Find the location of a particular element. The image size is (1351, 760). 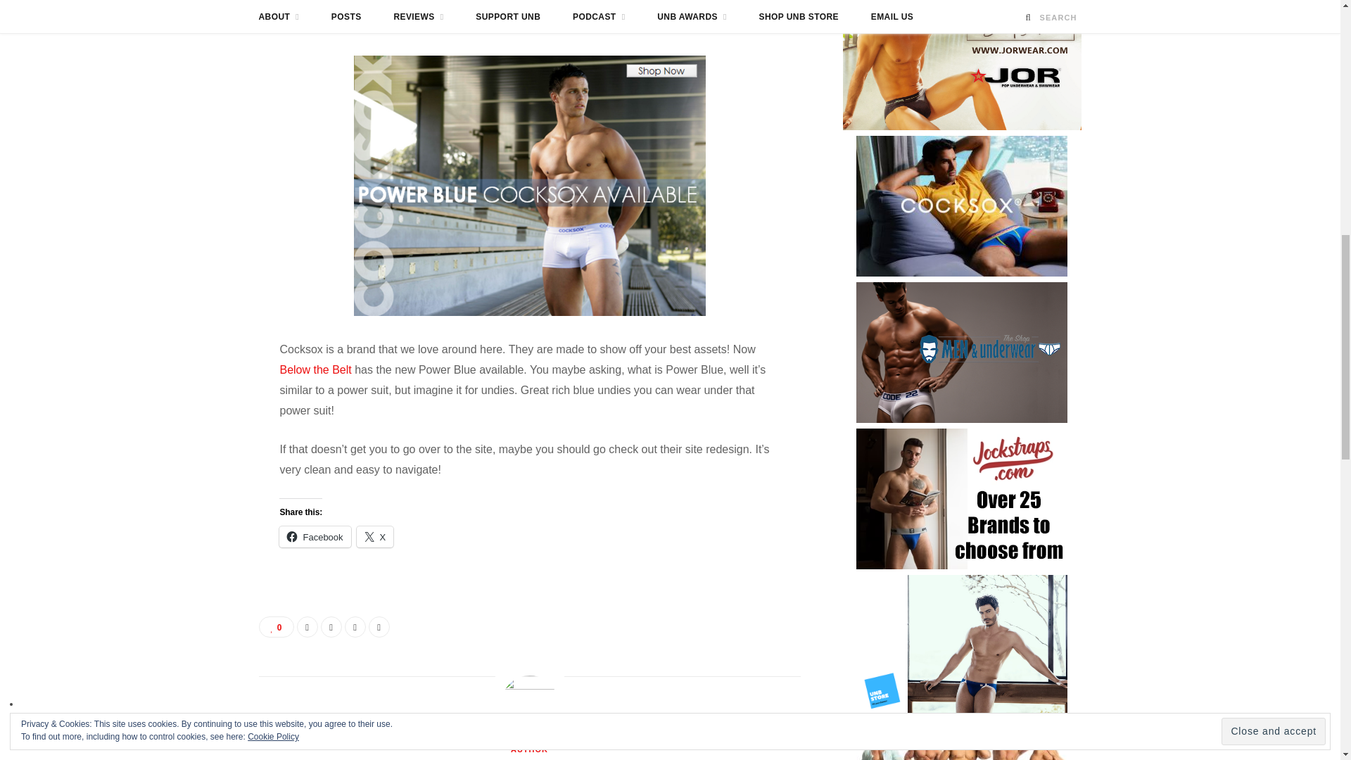

Posts by UNBTim is located at coordinates (529, 759).